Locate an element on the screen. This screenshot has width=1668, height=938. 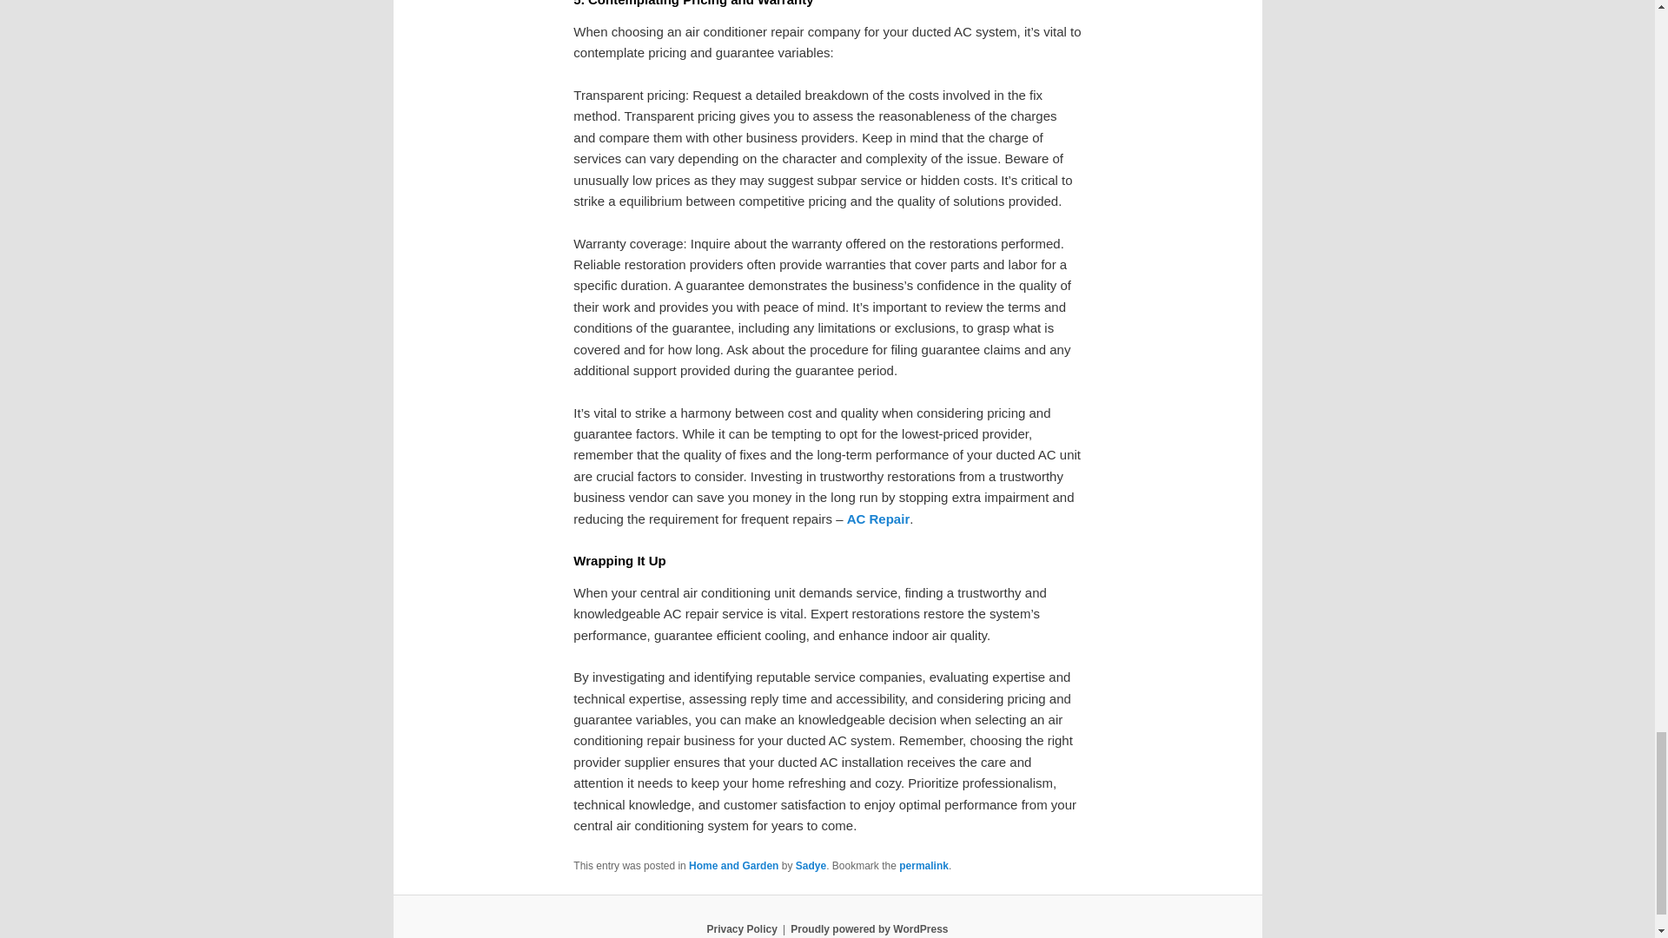
Sadye is located at coordinates (810, 866).